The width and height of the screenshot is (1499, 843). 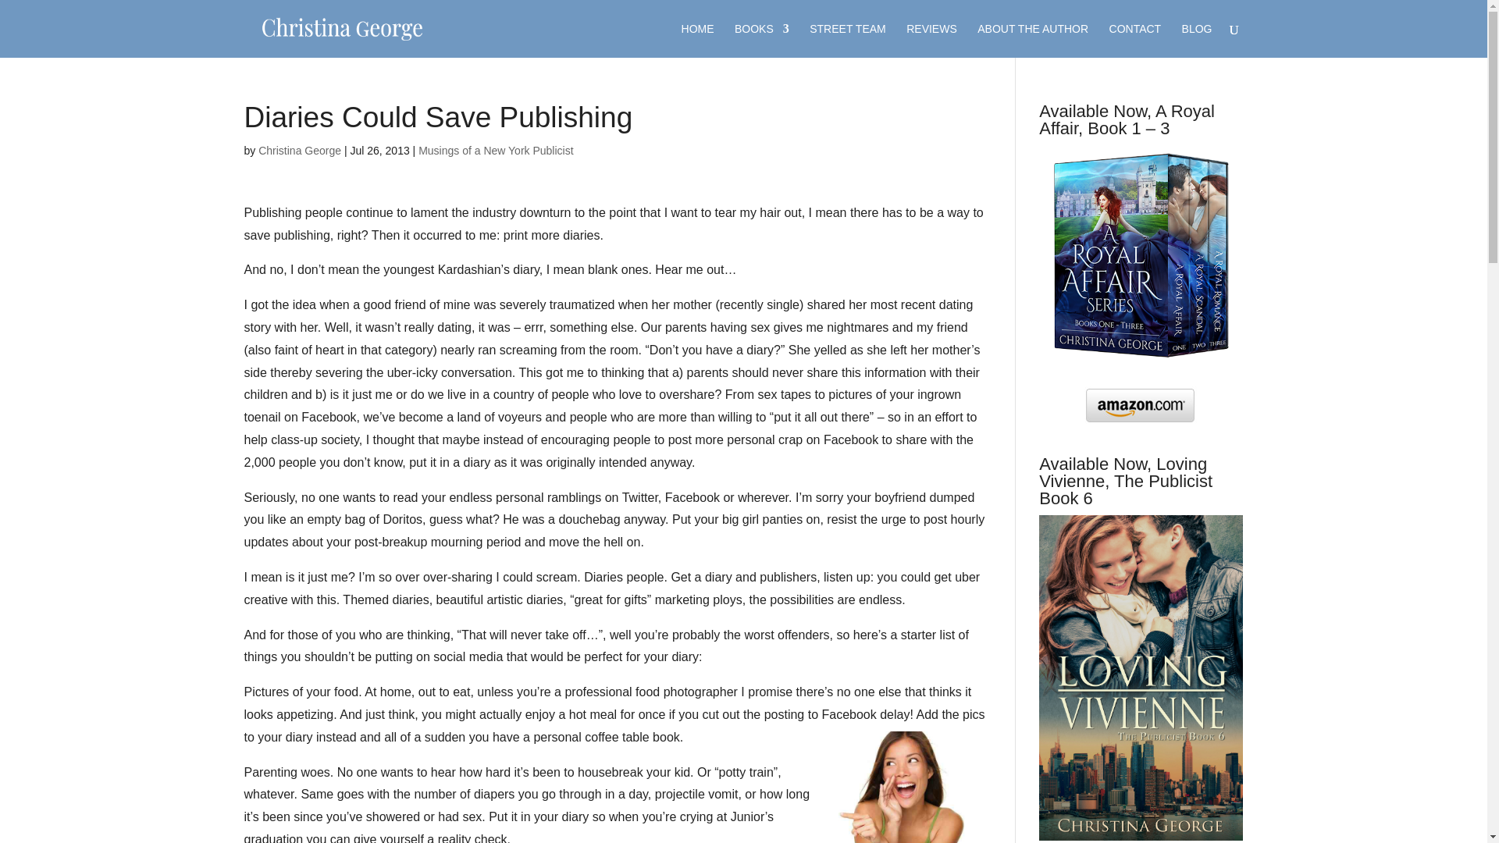 I want to click on Musings of a New York Publicist, so click(x=495, y=150).